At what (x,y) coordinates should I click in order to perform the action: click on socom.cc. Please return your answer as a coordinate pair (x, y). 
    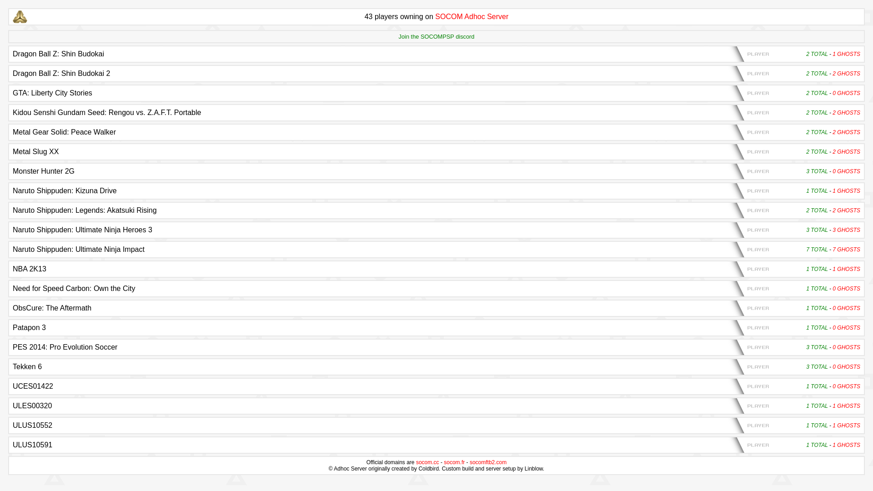
    Looking at the image, I should click on (427, 462).